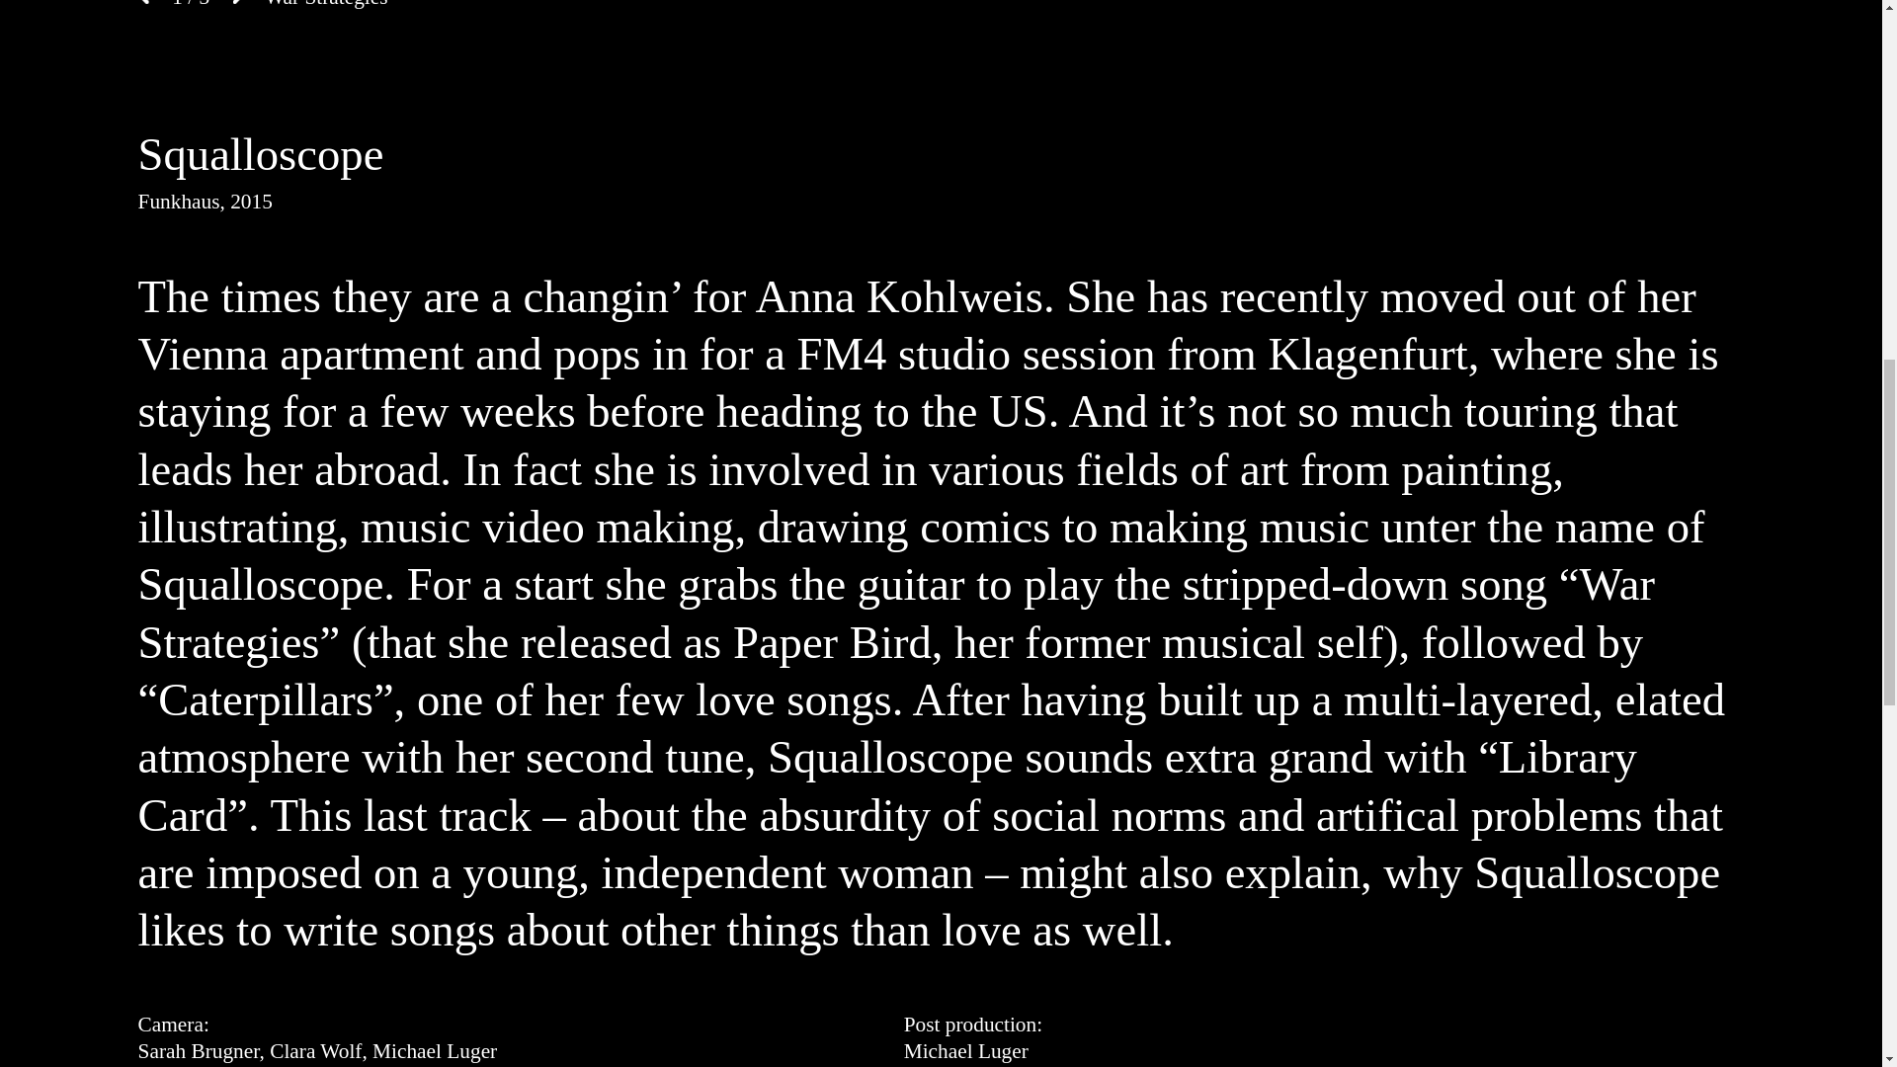 This screenshot has width=1897, height=1067. What do you see at coordinates (235, 5) in the screenshot?
I see `next` at bounding box center [235, 5].